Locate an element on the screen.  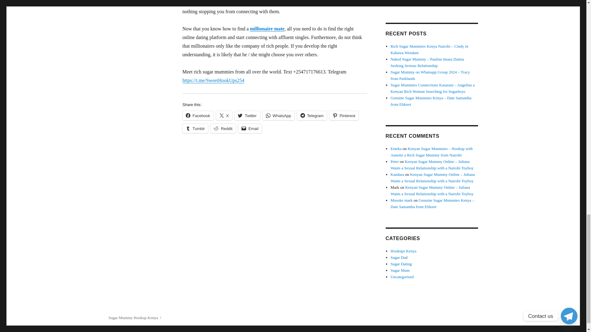
Click to share on X is located at coordinates (224, 115).